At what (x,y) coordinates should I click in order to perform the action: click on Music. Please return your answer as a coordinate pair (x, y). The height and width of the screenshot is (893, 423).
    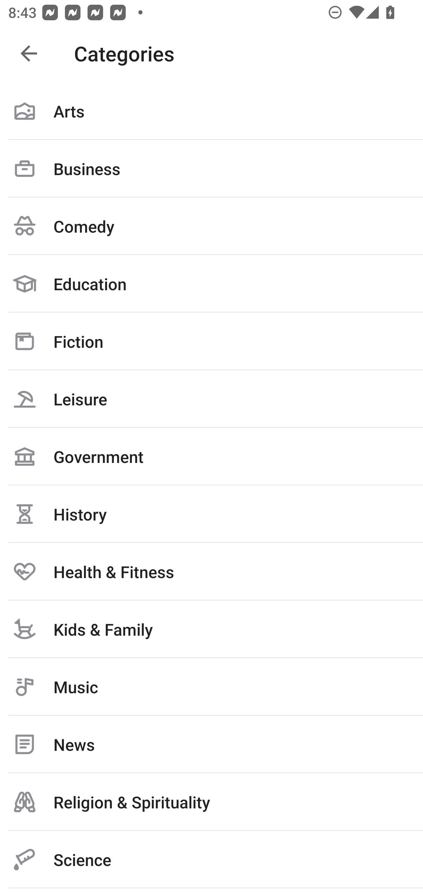
    Looking at the image, I should click on (211, 687).